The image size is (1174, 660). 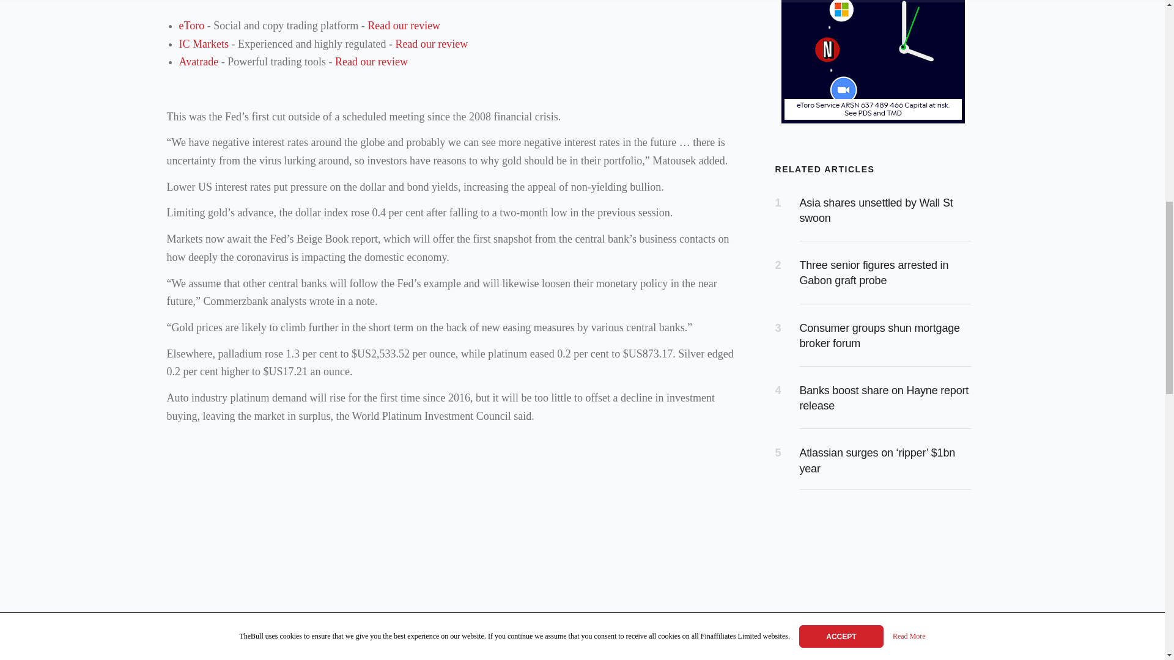 What do you see at coordinates (874, 273) in the screenshot?
I see `Three senior figures arrested in Gabon graft probe` at bounding box center [874, 273].